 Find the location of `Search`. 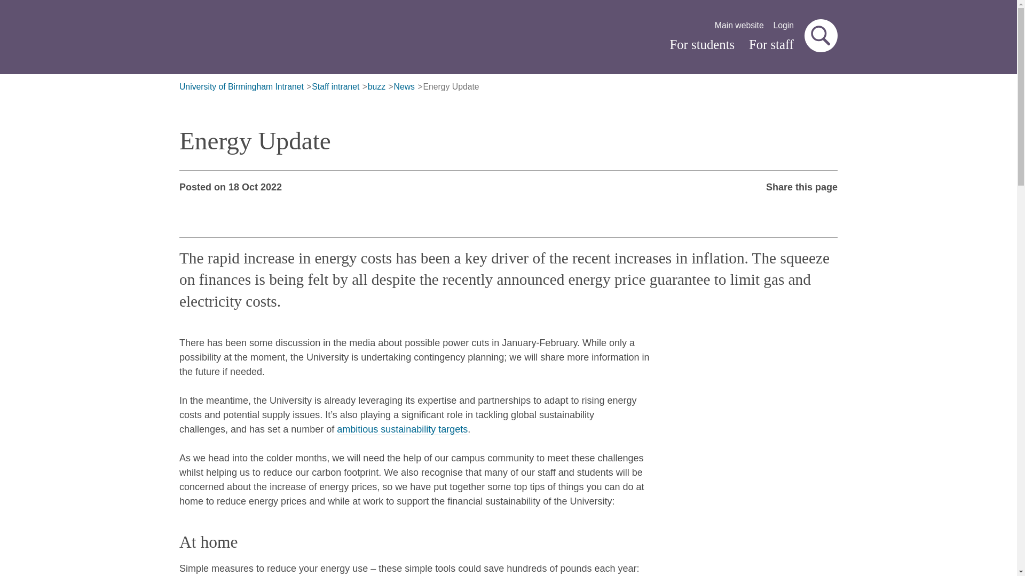

Search is located at coordinates (821, 35).